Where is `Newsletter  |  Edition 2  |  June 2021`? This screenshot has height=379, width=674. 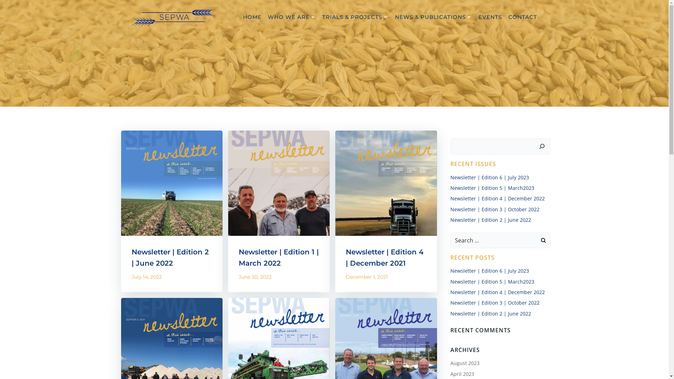 Newsletter  |  Edition 2  |  June 2021 is located at coordinates (279, 350).